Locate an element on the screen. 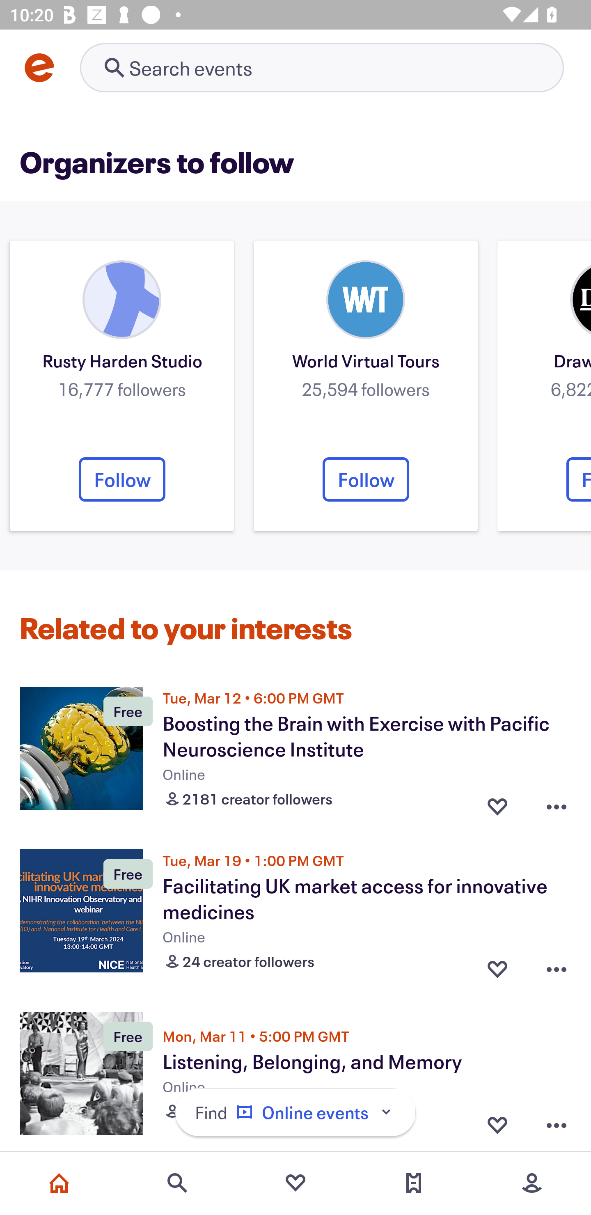  Retry's image Search events is located at coordinates (322, 67).